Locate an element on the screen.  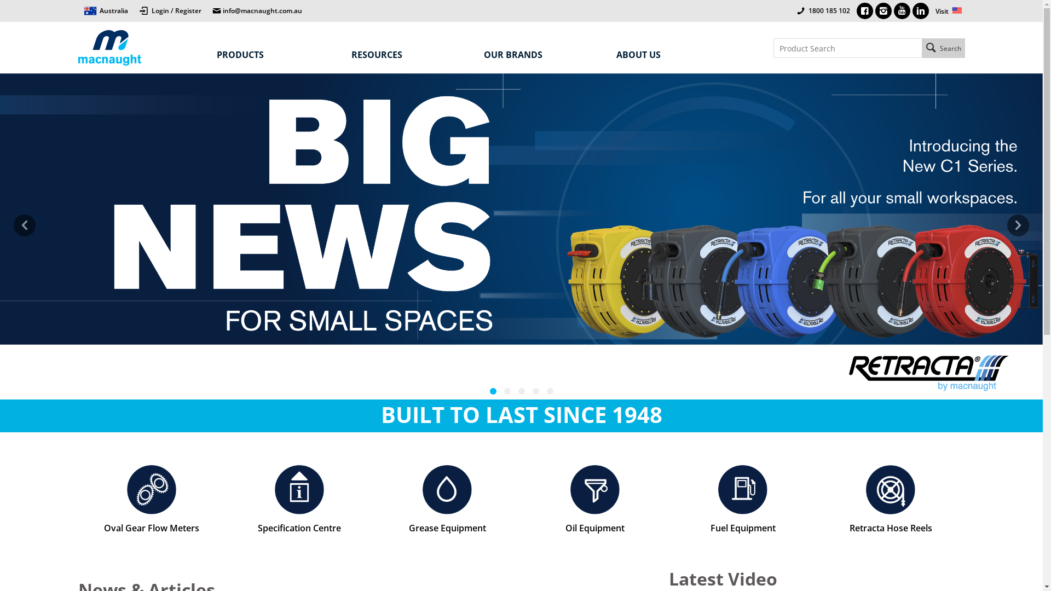
Search is located at coordinates (944, 48).